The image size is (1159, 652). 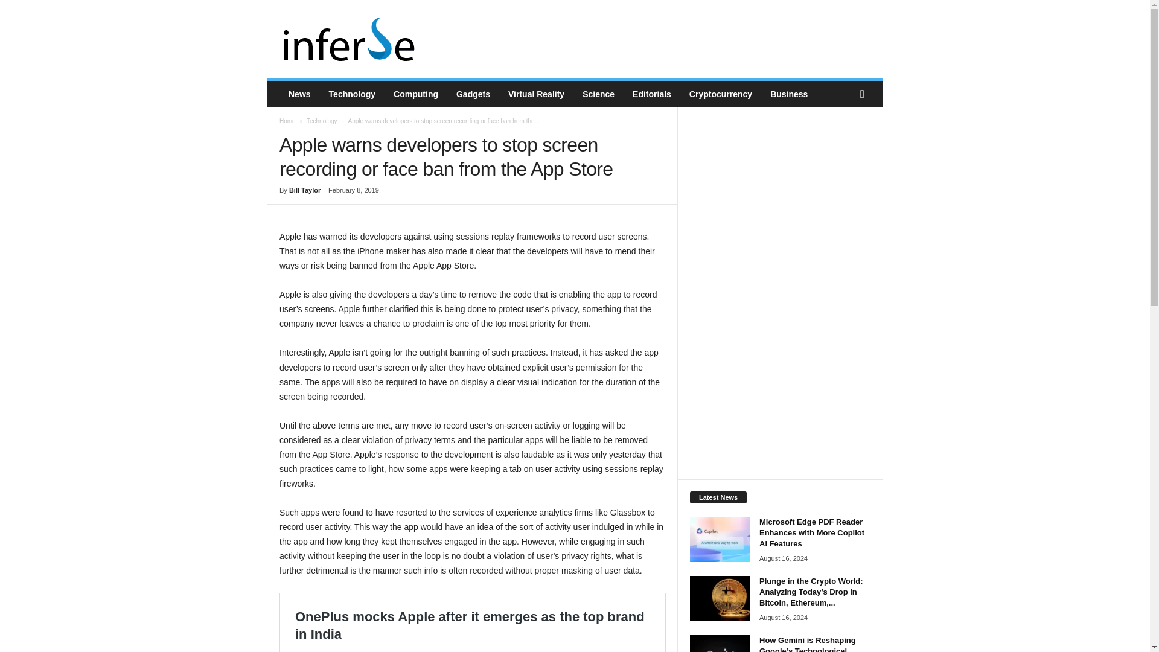 I want to click on Gadgets, so click(x=473, y=94).